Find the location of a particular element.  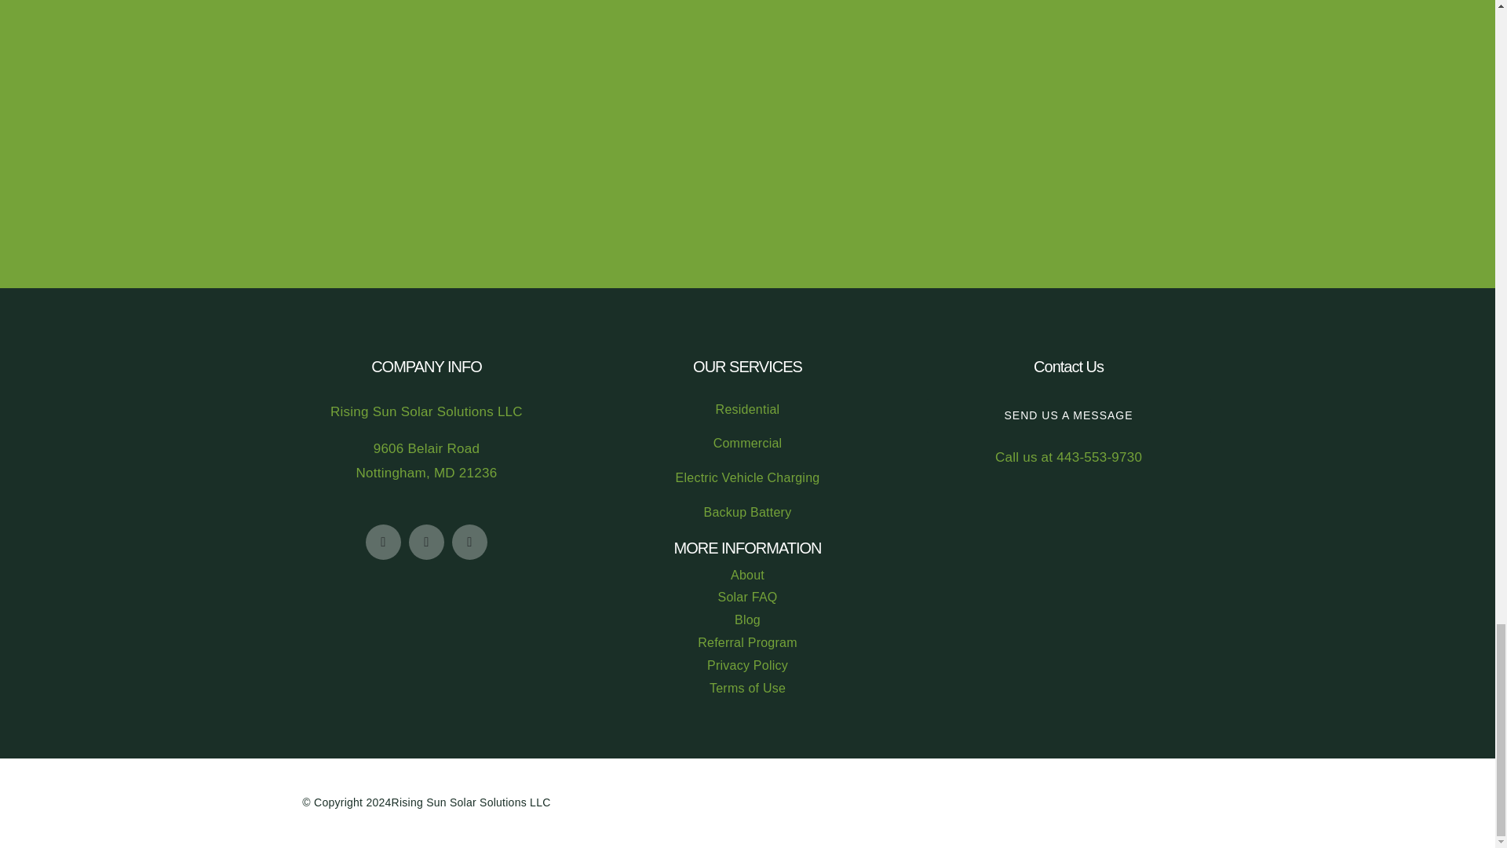

Electric Vehicle Charging is located at coordinates (747, 479).